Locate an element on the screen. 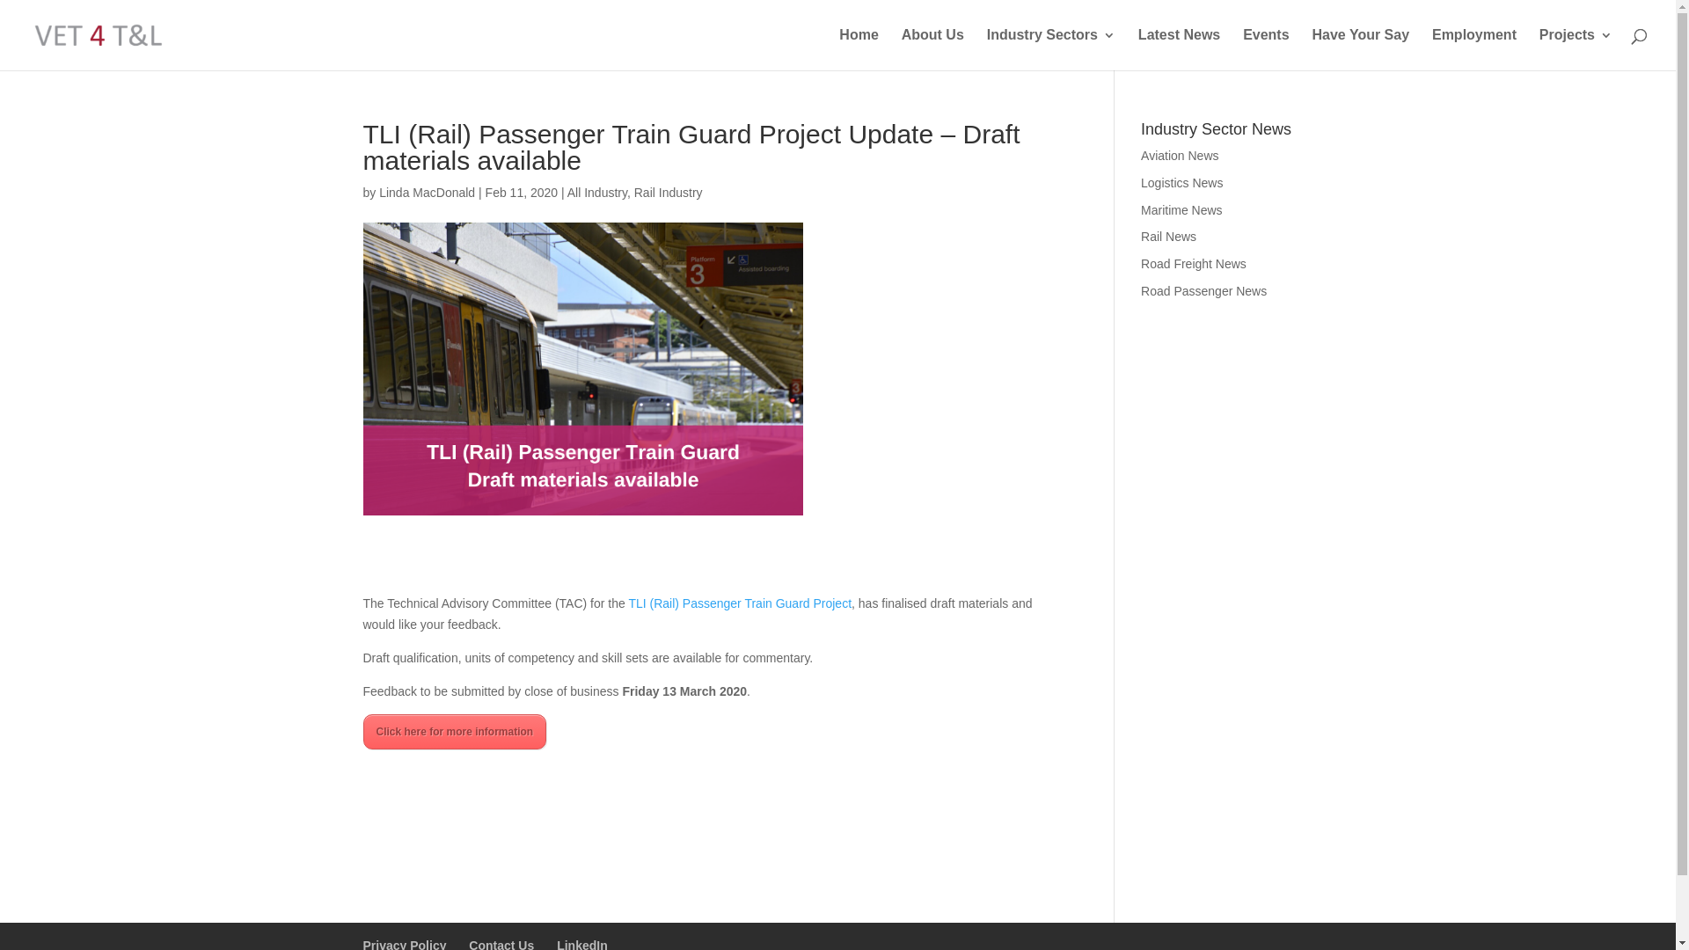 Image resolution: width=1689 pixels, height=950 pixels. Aviation News is located at coordinates (1180, 156).